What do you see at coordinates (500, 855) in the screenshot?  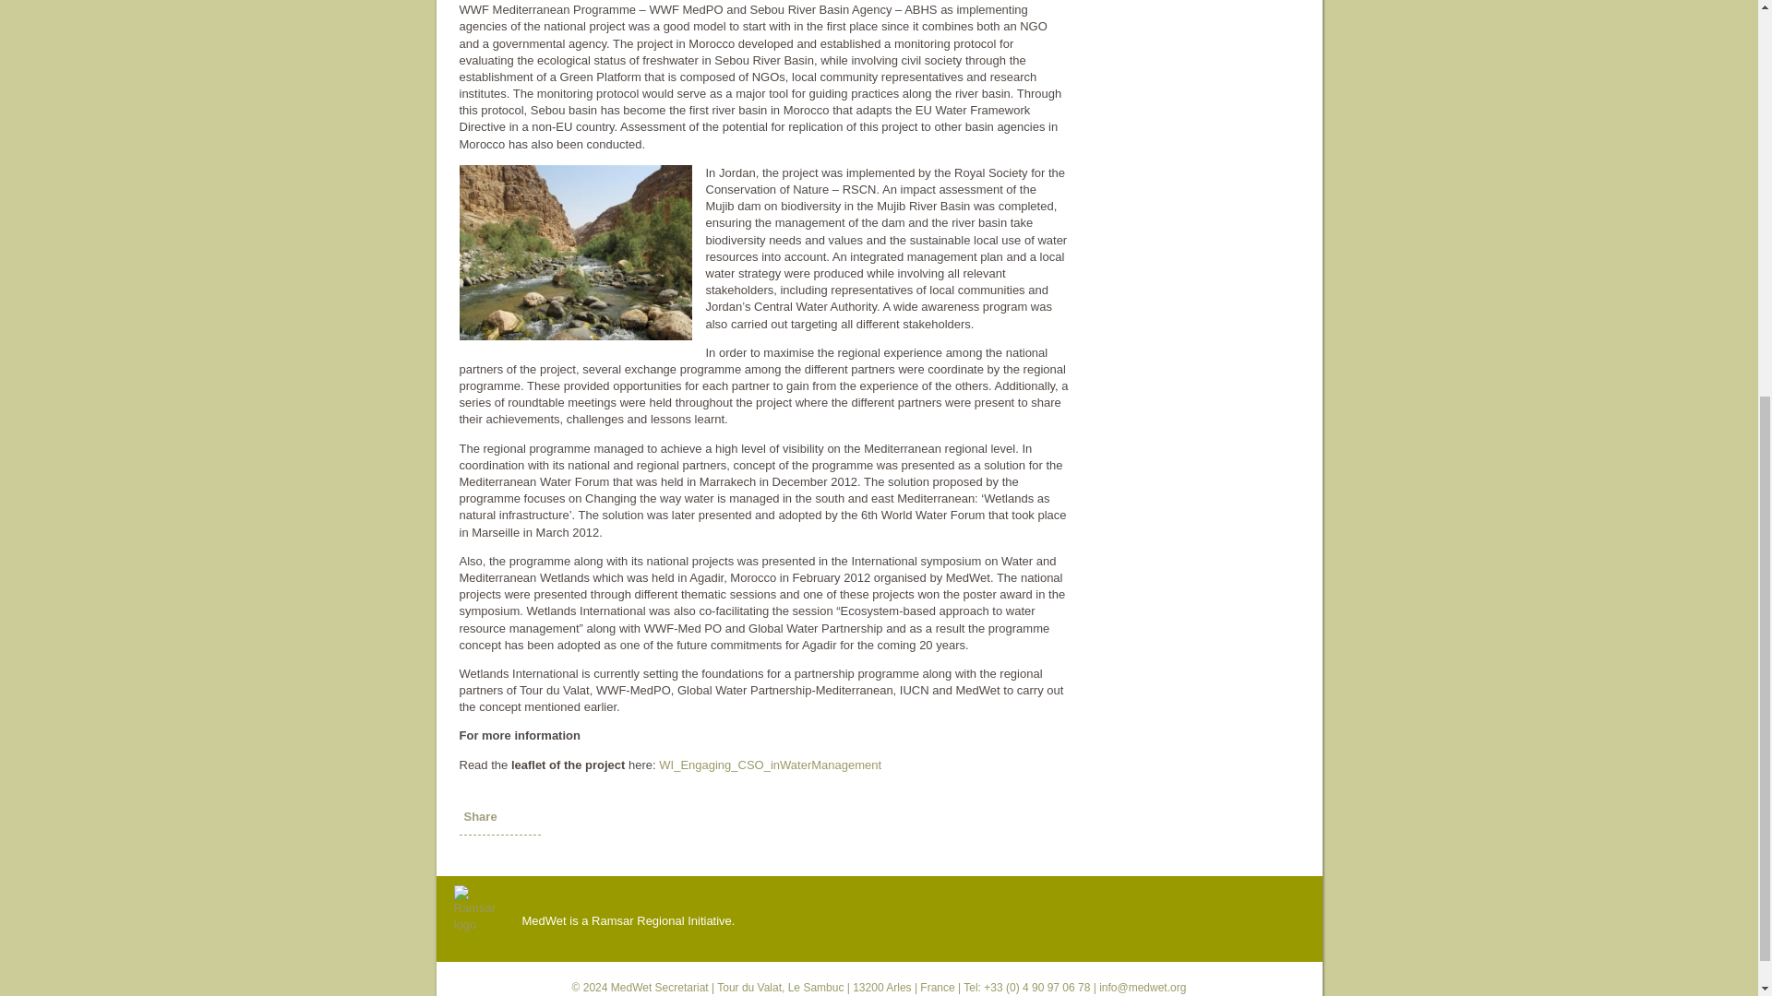 I see `Share this post on Twitter` at bounding box center [500, 855].